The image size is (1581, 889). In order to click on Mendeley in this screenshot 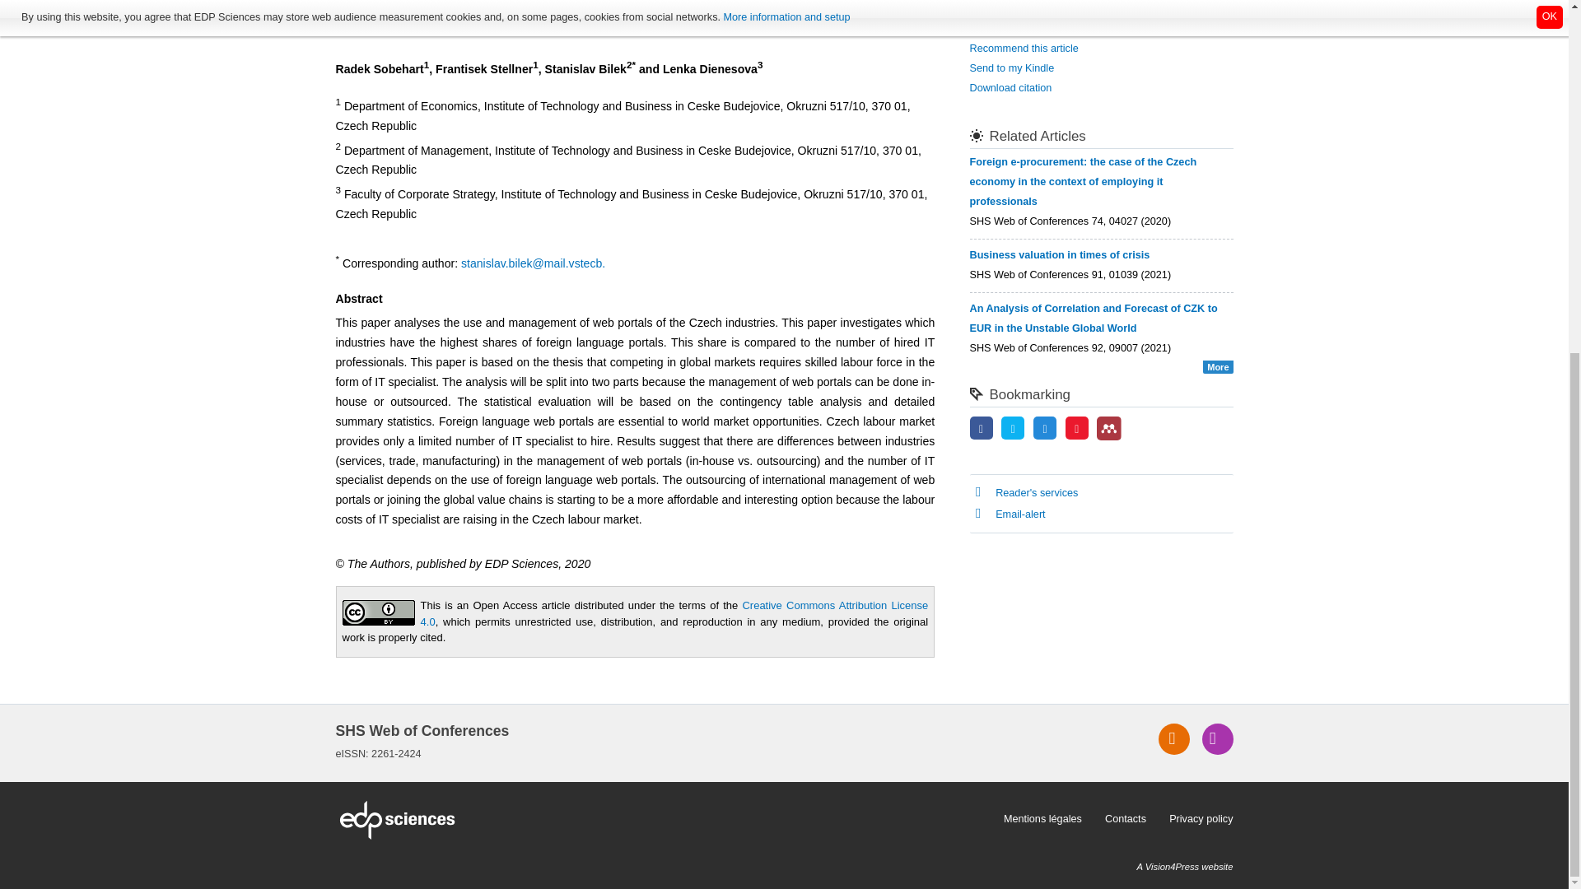, I will do `click(1108, 428)`.